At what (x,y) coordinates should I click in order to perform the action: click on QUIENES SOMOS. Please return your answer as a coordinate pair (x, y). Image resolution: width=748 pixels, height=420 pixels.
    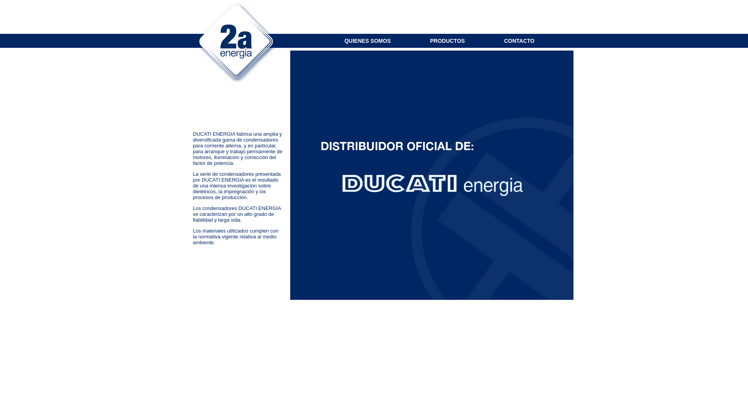
    Looking at the image, I should click on (368, 40).